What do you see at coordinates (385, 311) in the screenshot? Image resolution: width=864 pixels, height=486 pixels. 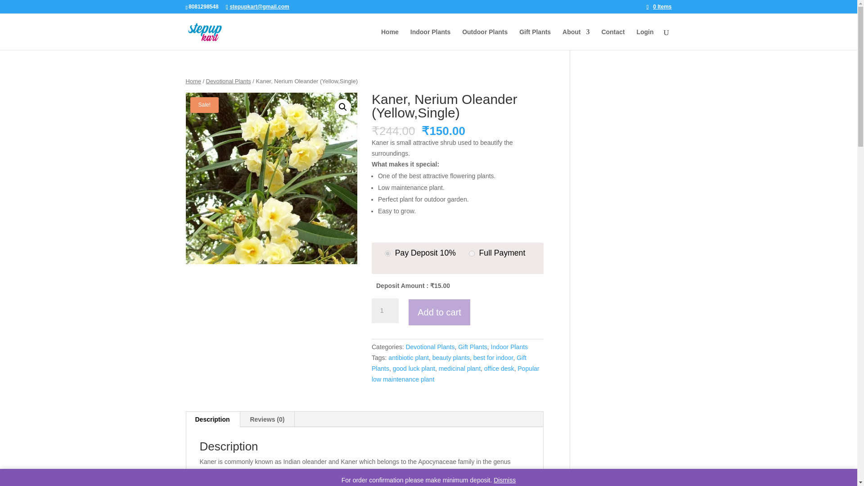 I see `1` at bounding box center [385, 311].